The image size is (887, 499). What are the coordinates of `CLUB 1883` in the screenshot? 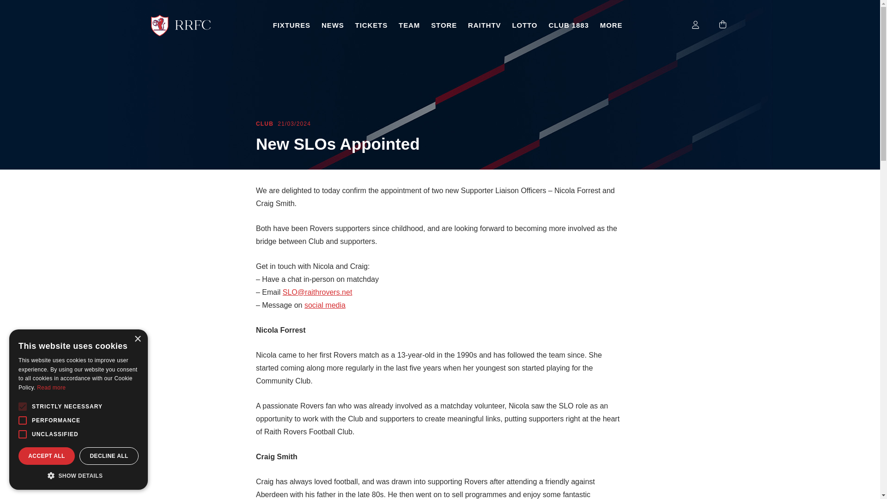 It's located at (568, 26).